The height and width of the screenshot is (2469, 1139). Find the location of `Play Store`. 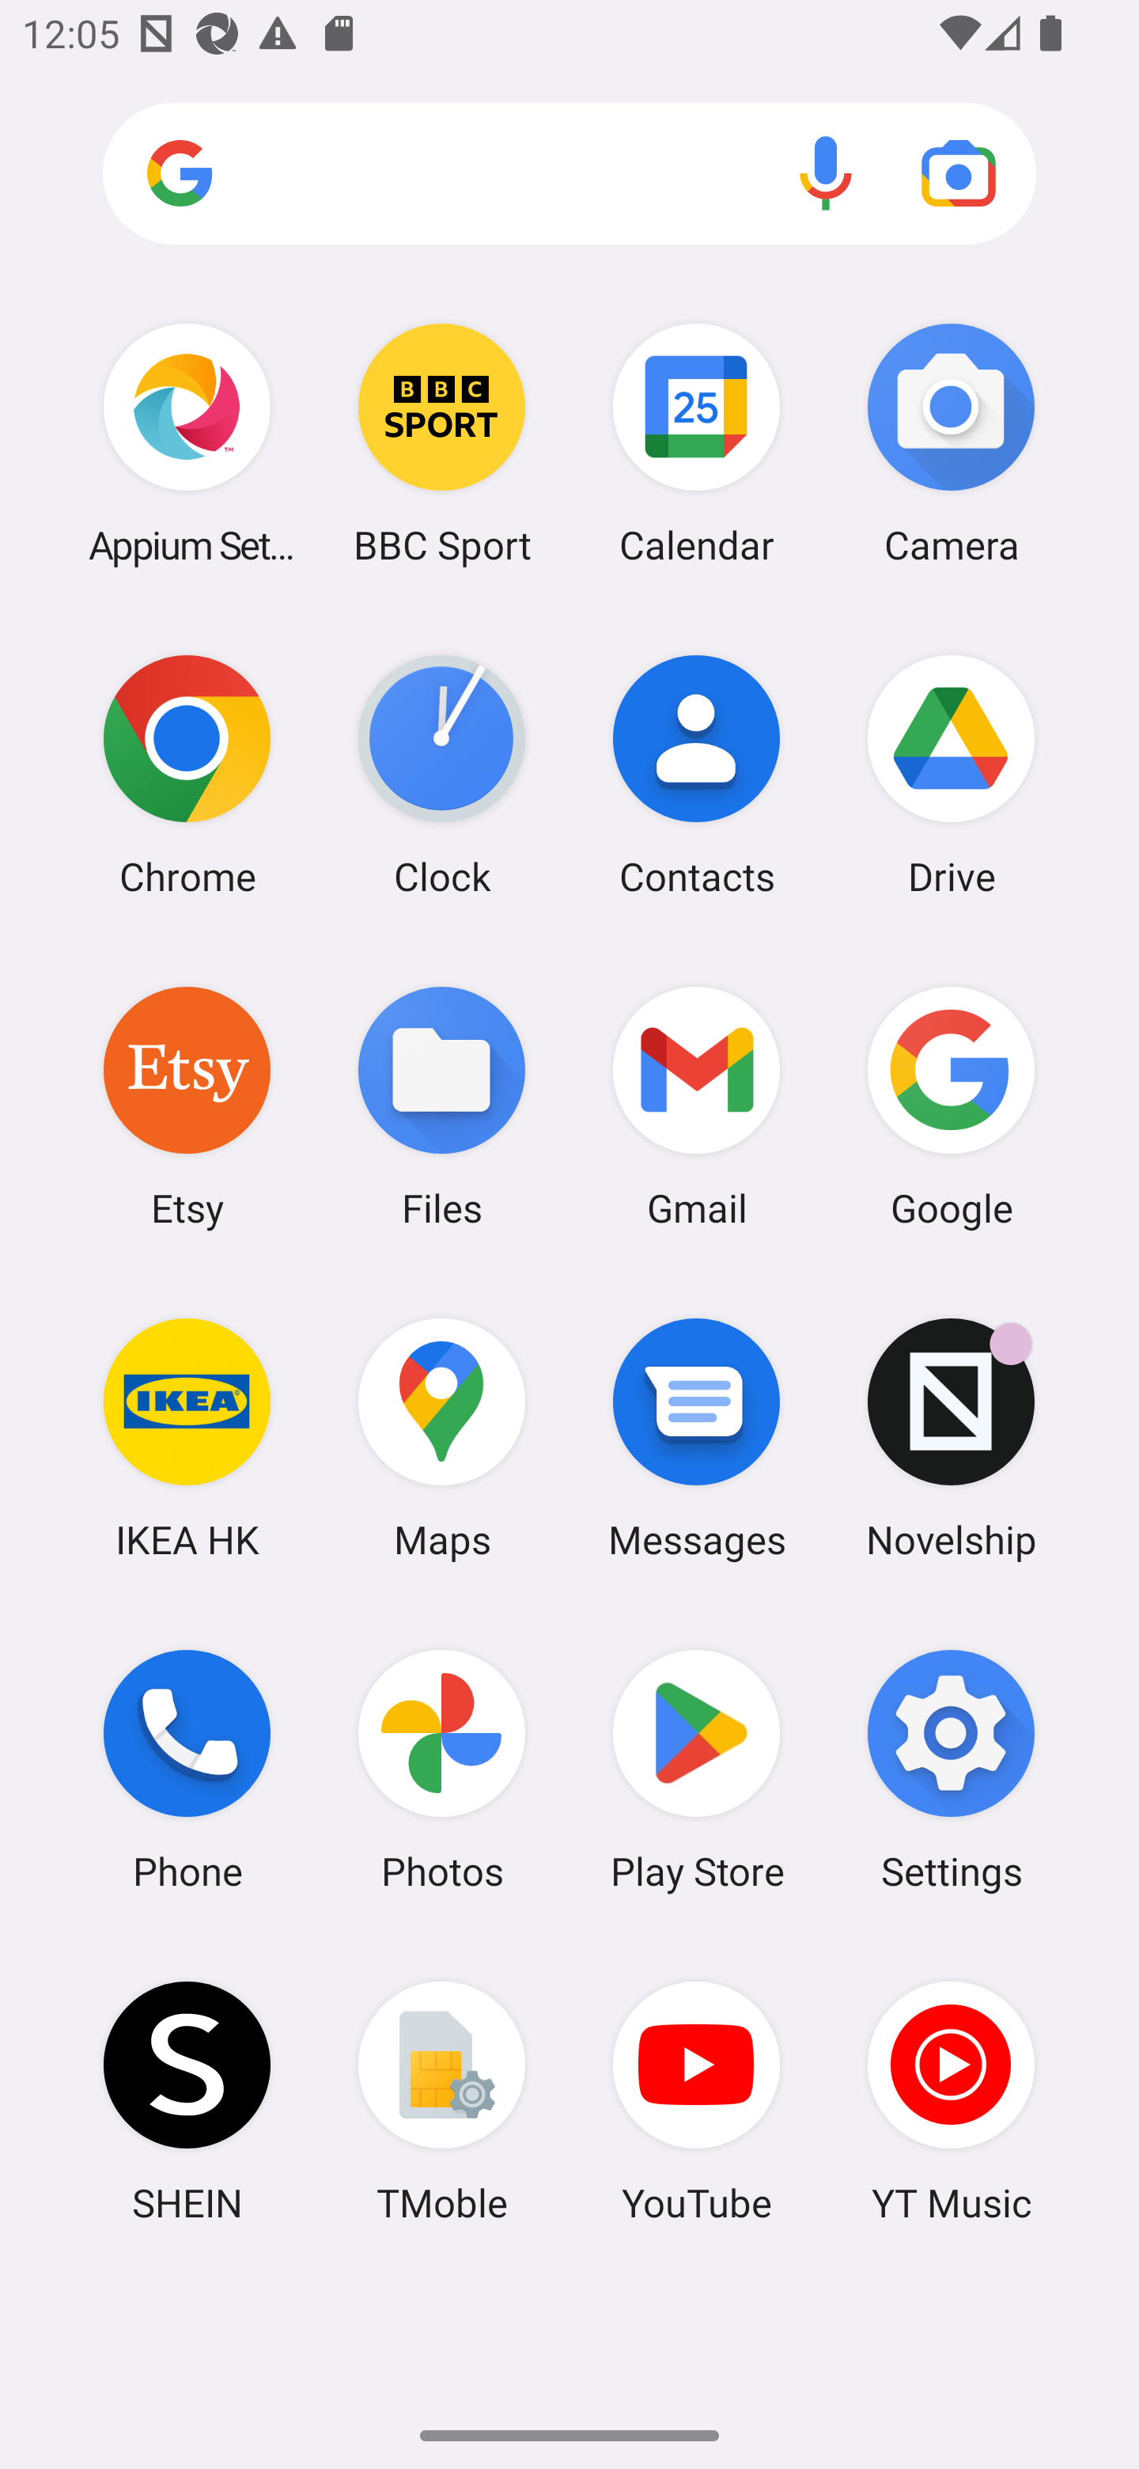

Play Store is located at coordinates (697, 1770).